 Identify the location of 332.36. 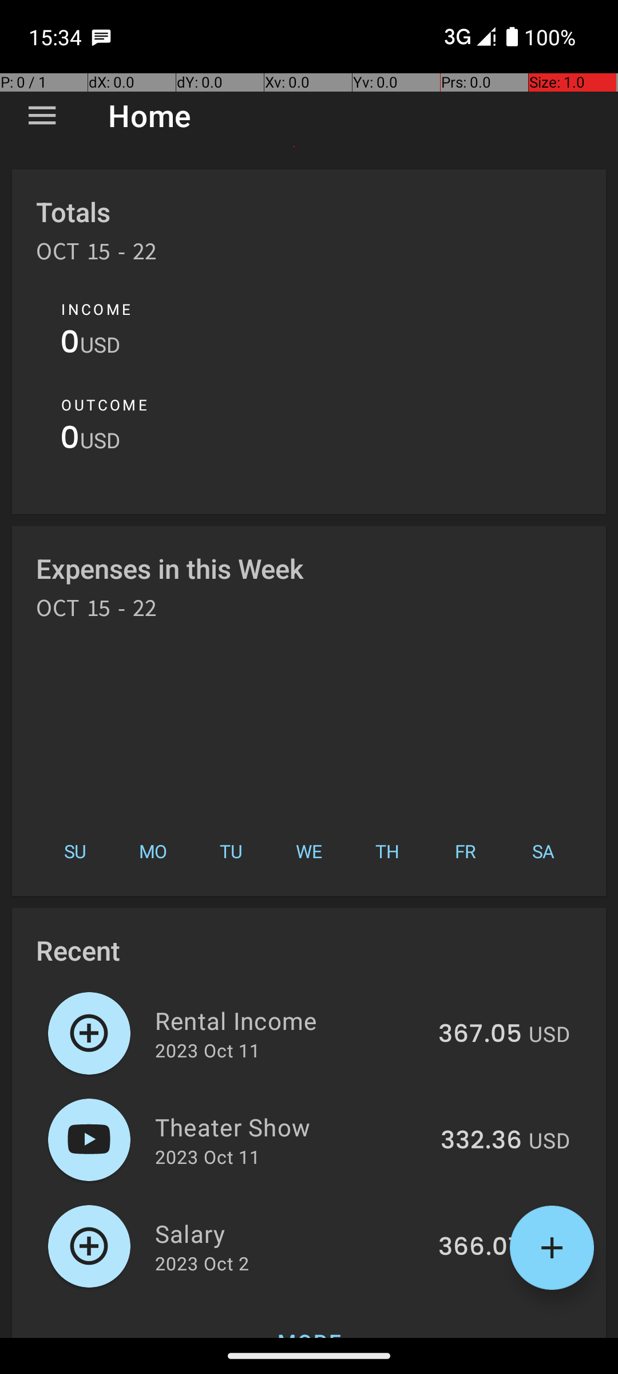
(481, 1141).